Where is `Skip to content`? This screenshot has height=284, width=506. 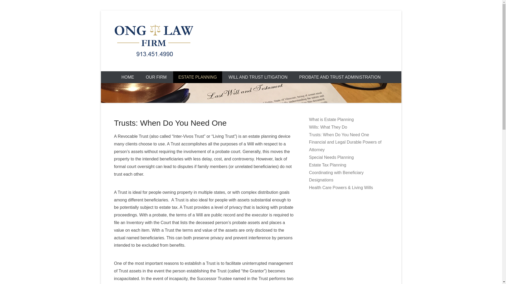 Skip to content is located at coordinates (114, 75).